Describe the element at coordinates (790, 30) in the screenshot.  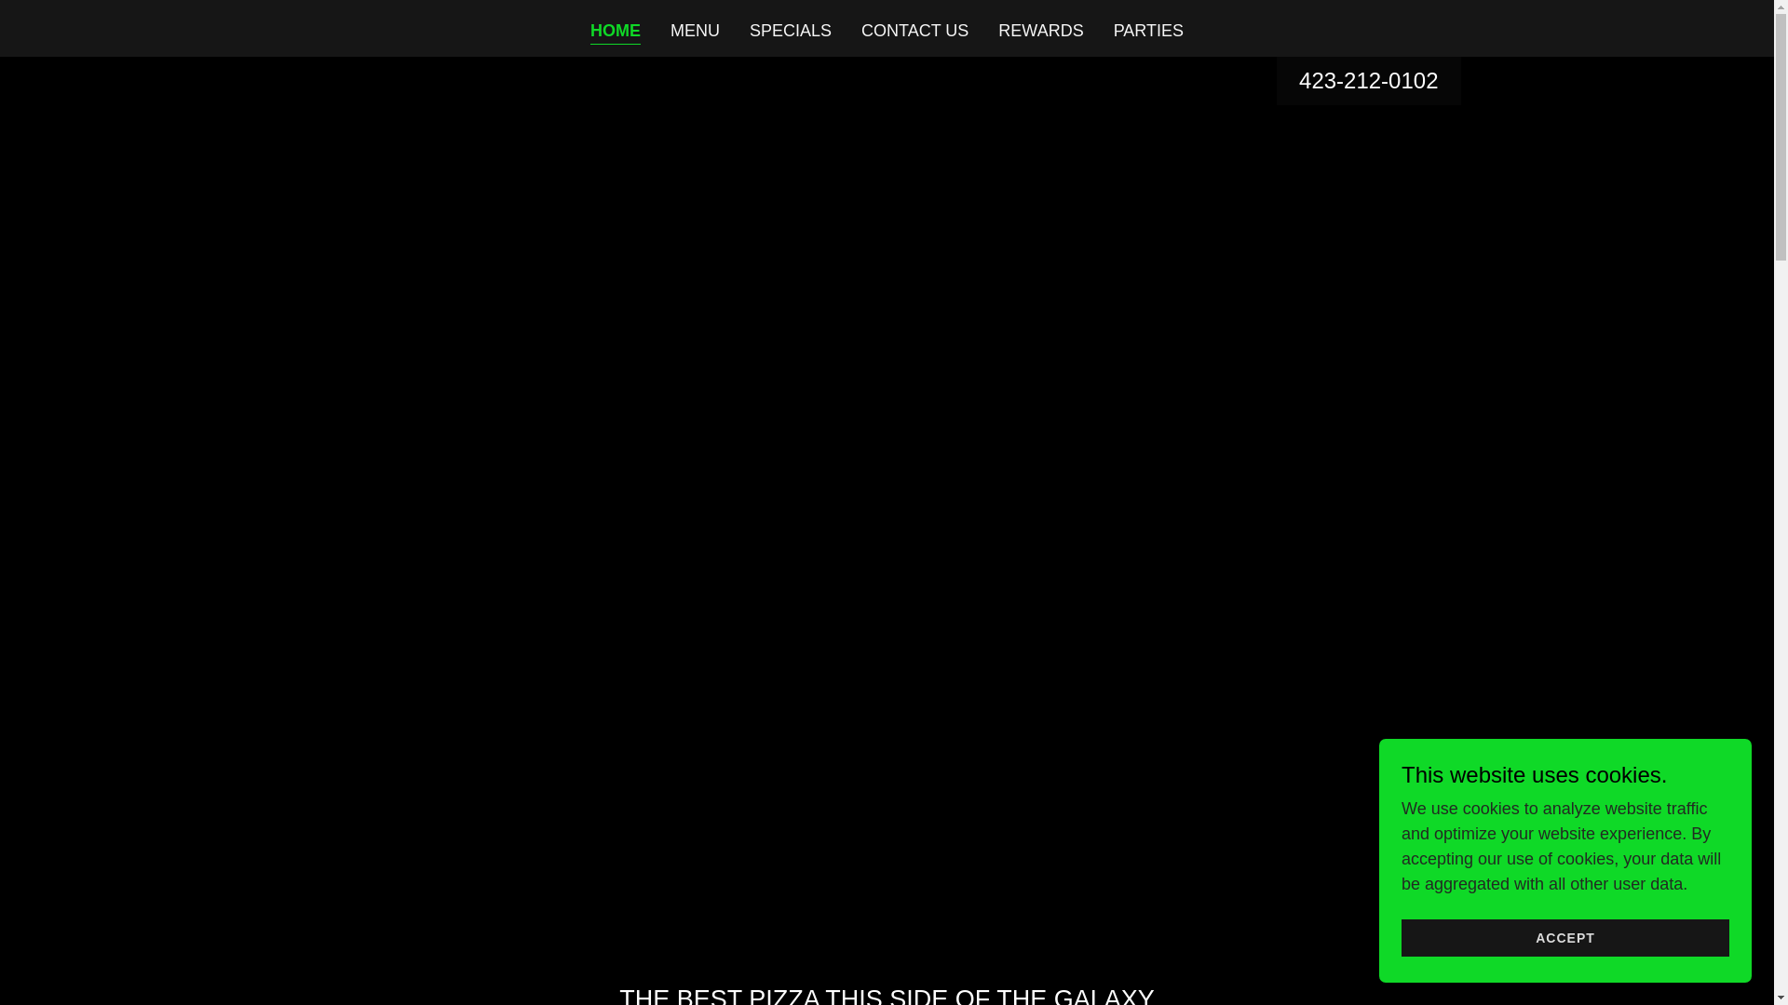
I see `SPECIALS` at that location.